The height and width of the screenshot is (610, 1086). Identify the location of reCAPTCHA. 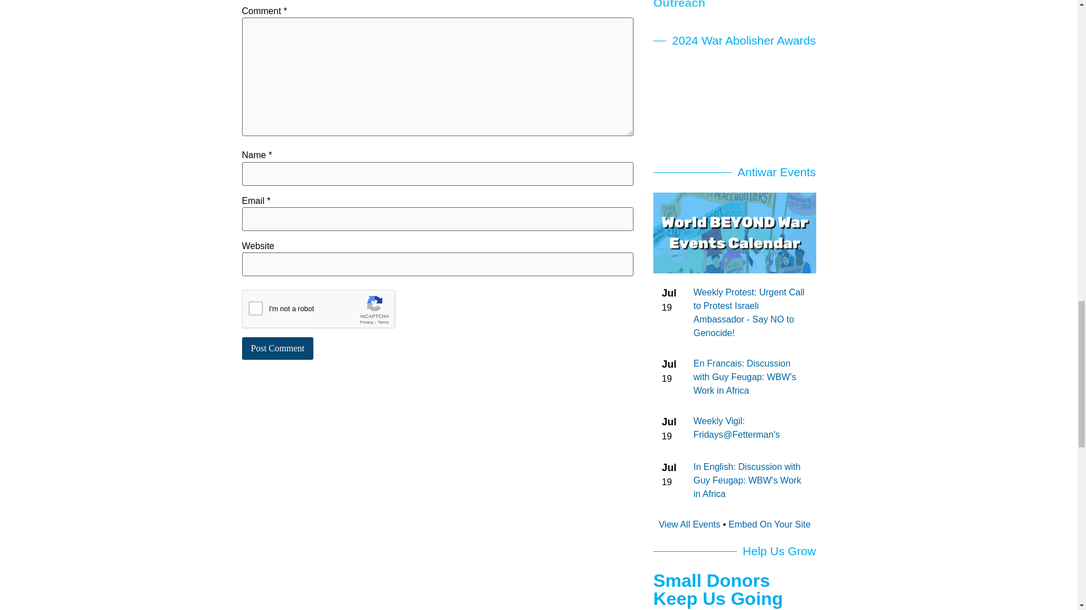
(328, 312).